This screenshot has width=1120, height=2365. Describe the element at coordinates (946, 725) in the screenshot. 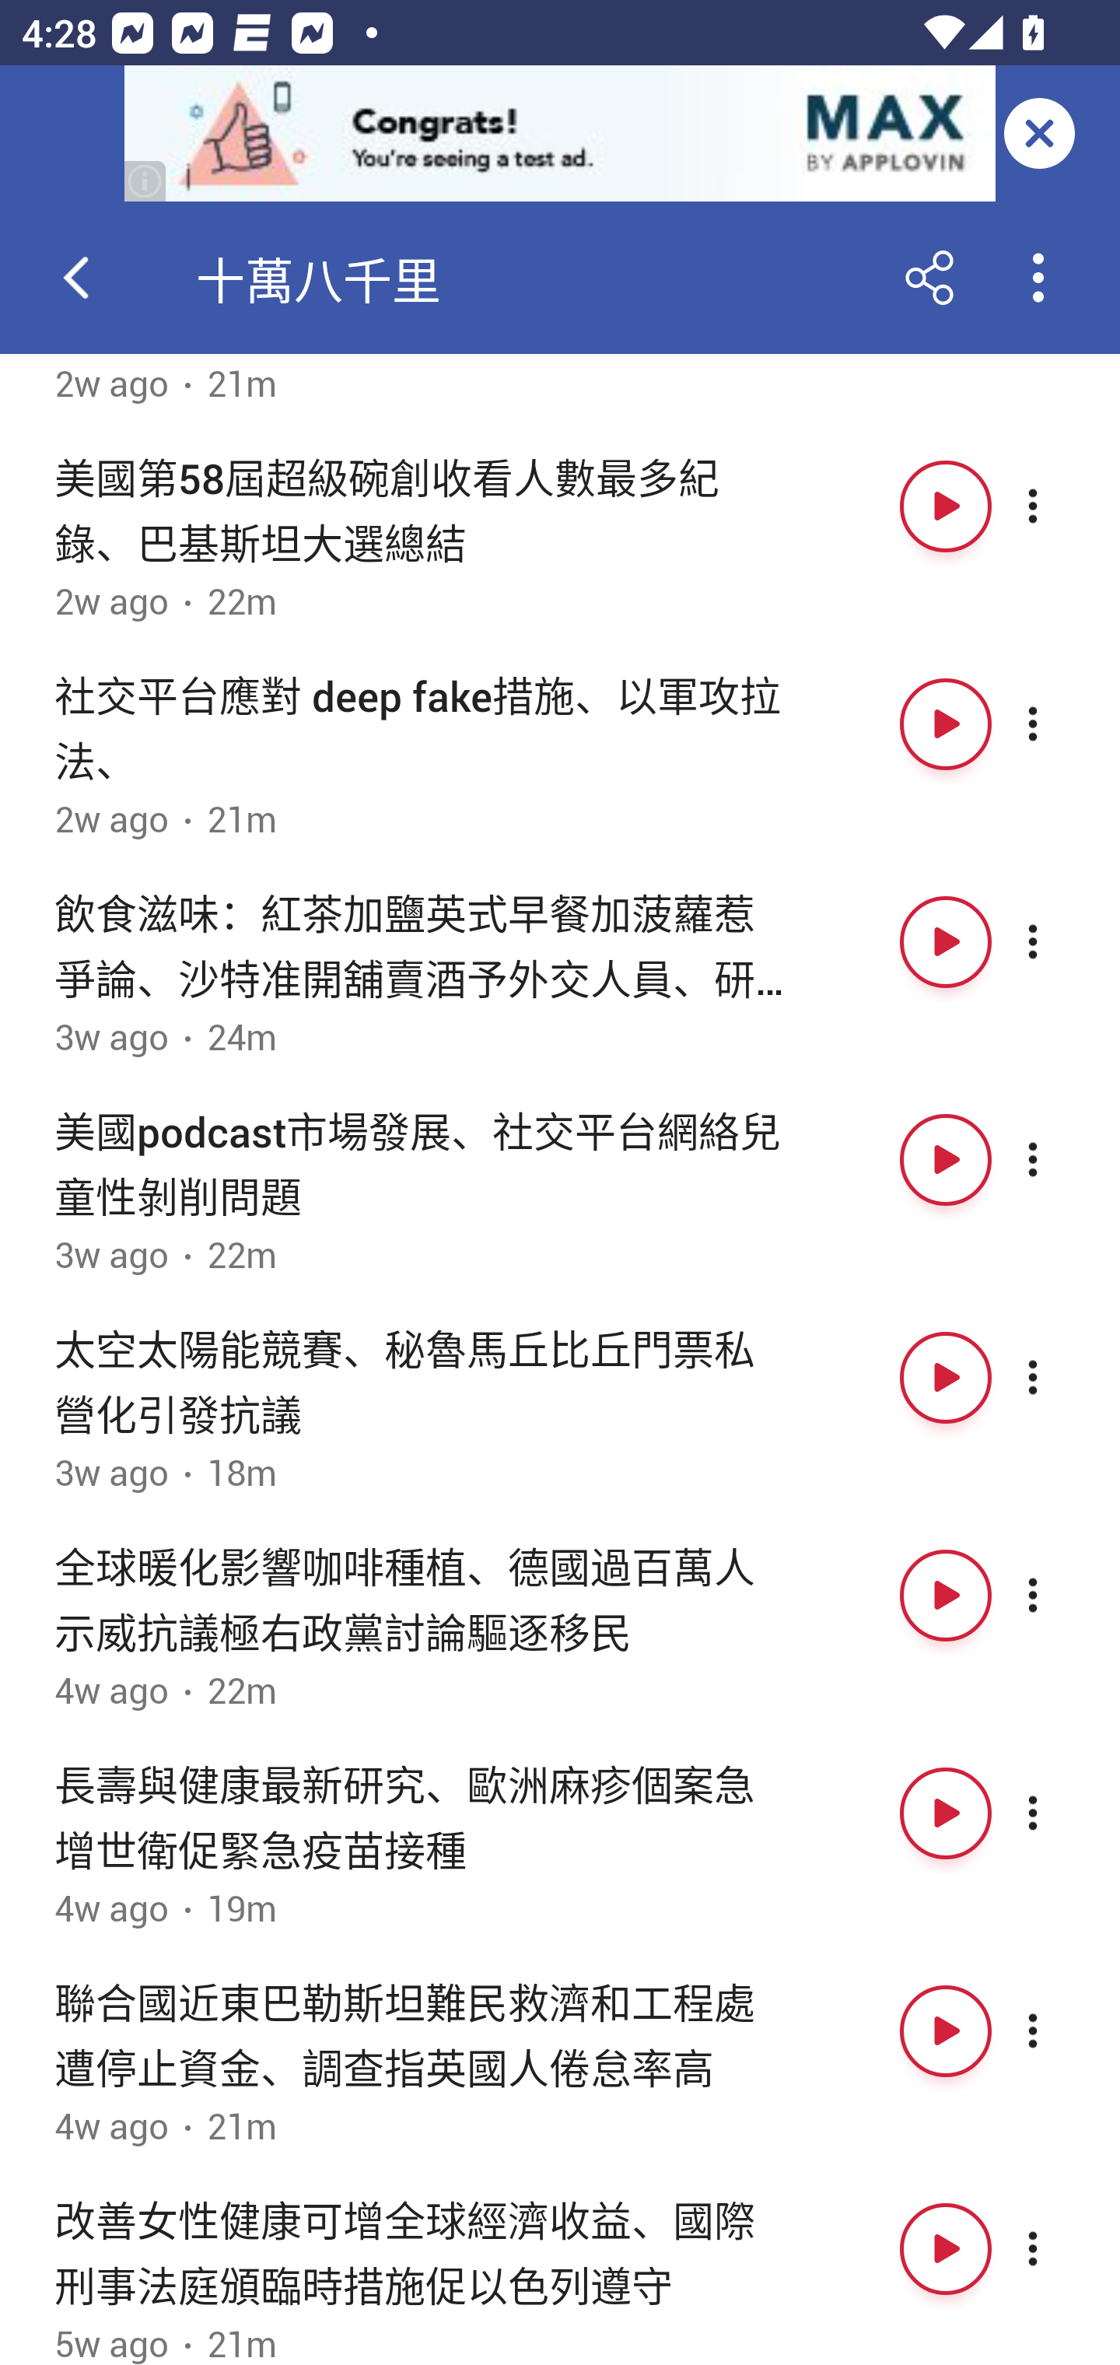

I see `Play button` at that location.